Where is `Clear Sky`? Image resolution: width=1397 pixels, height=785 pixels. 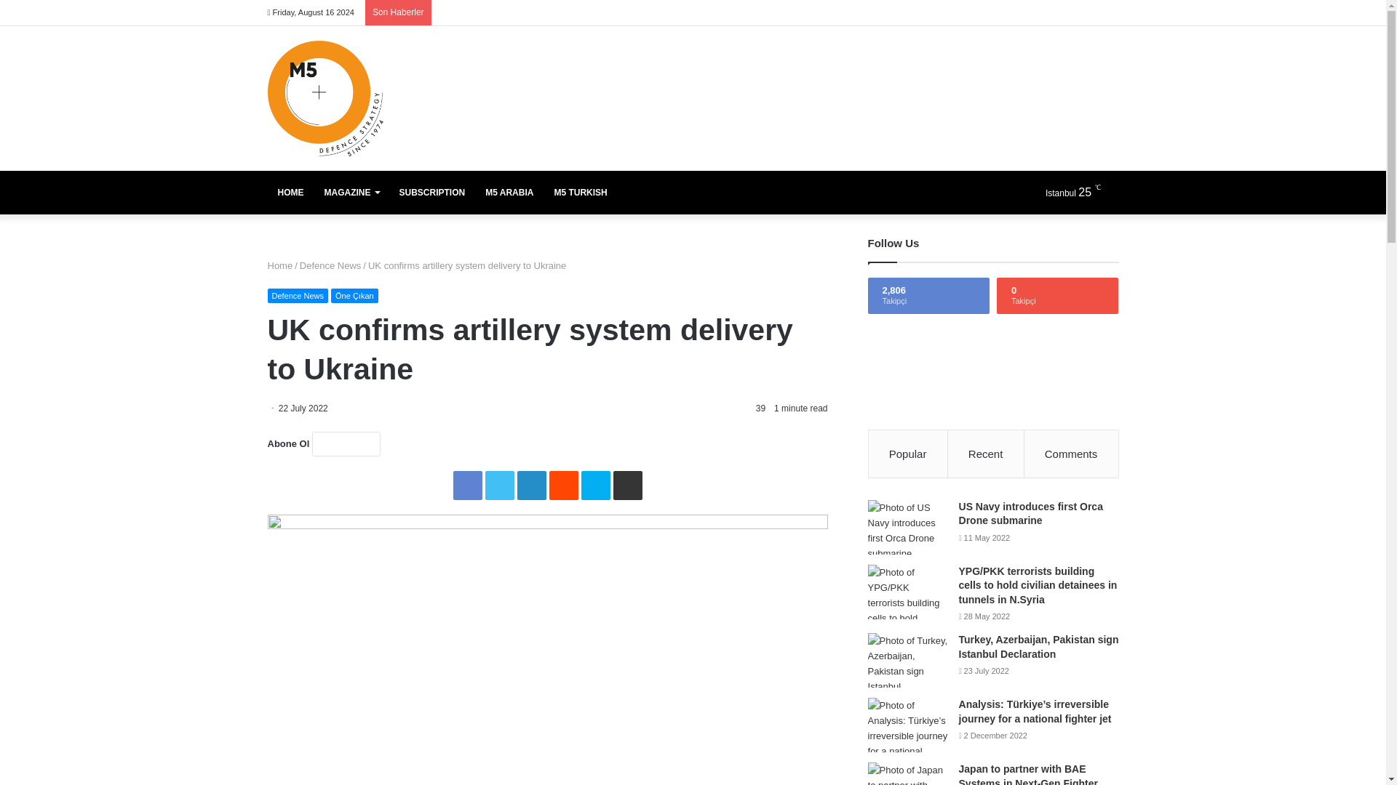
Clear Sky is located at coordinates (1080, 192).